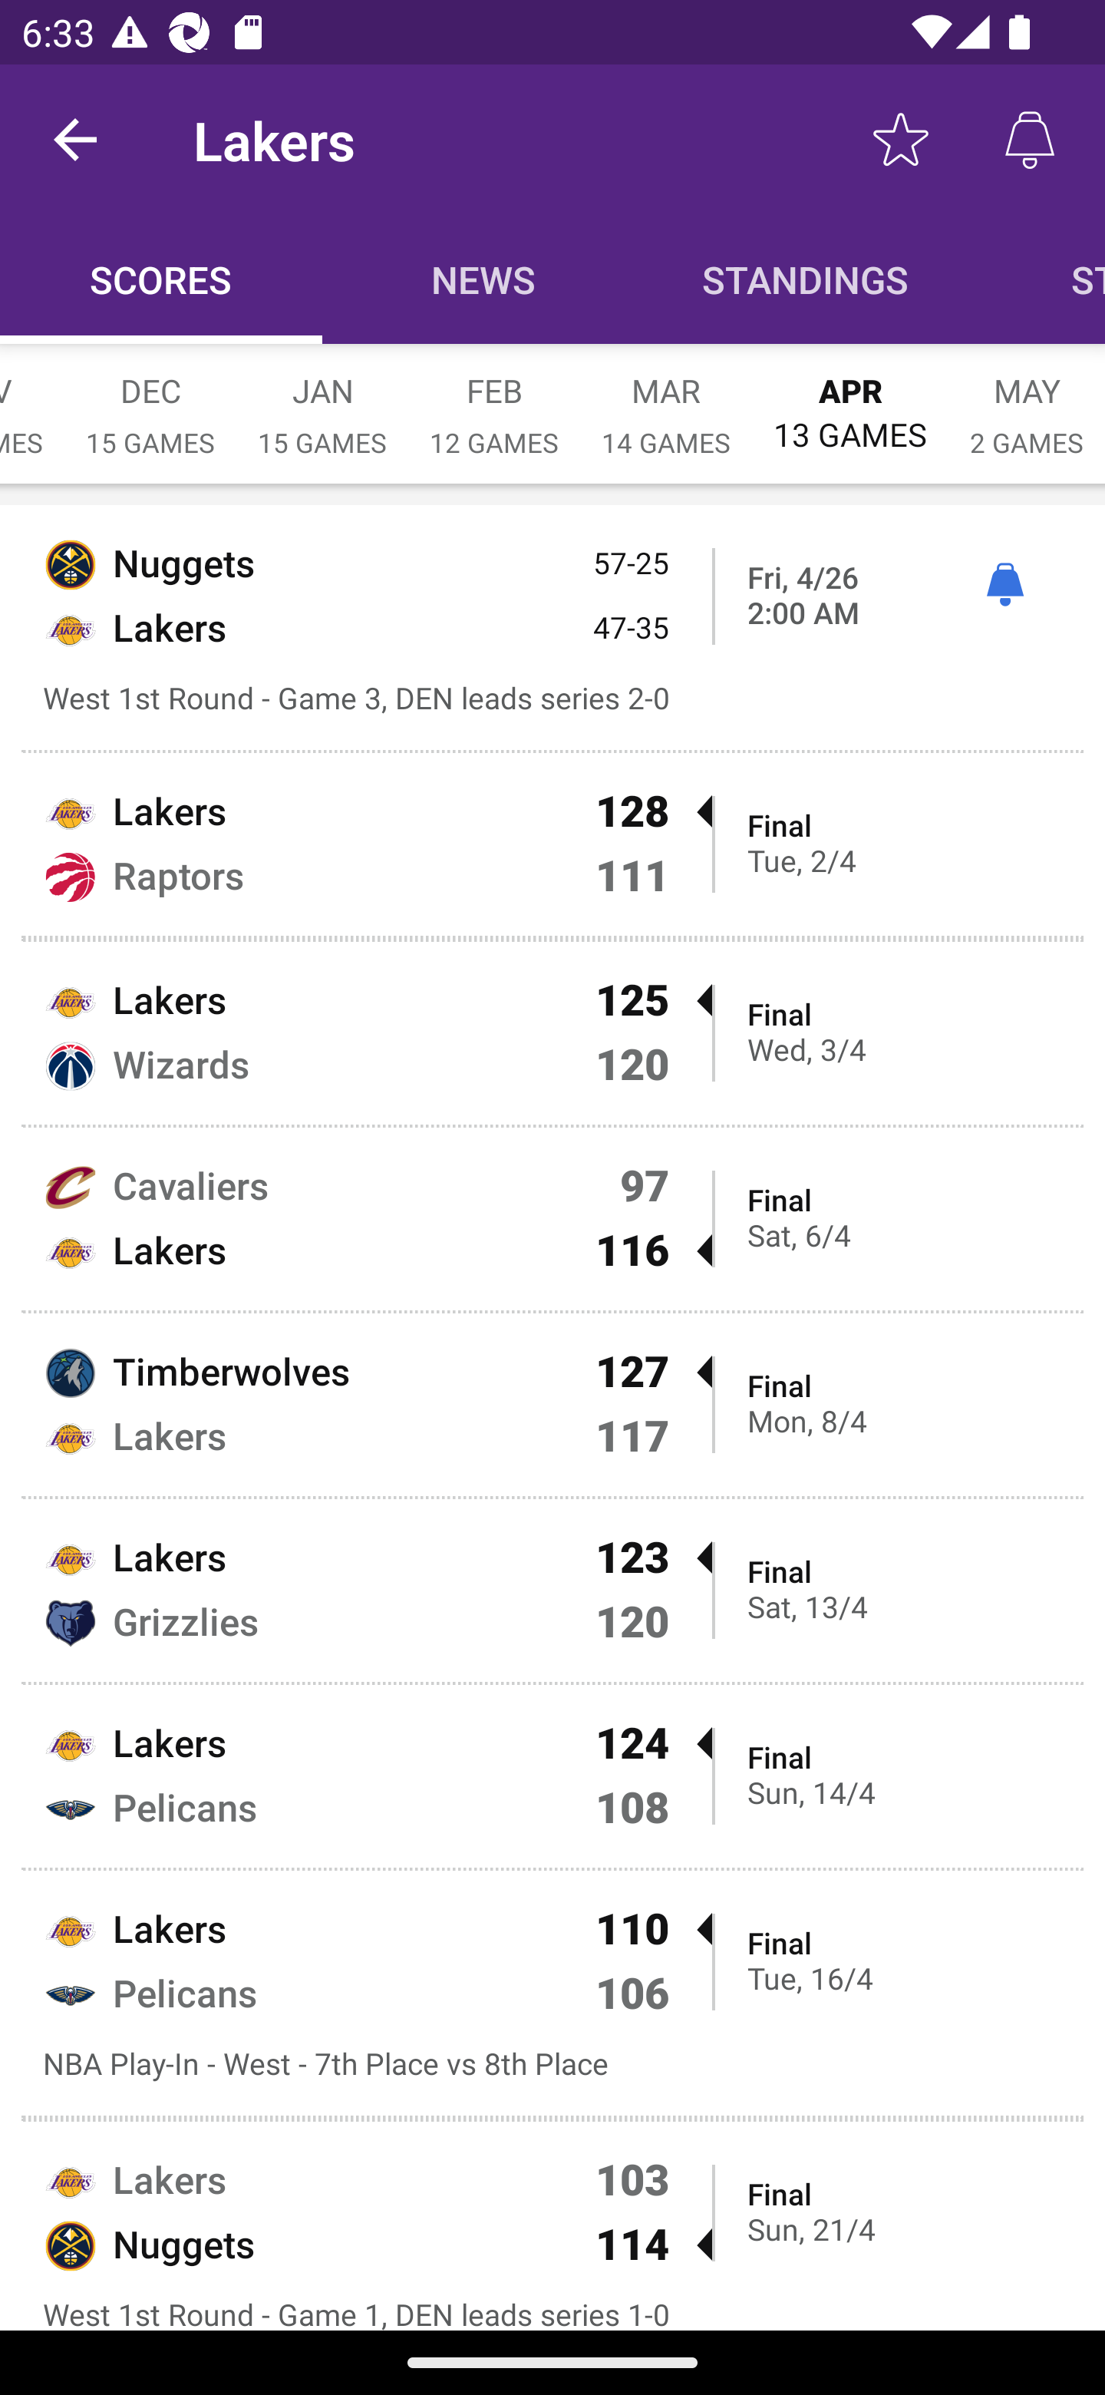 The image size is (1105, 2395). What do you see at coordinates (1027, 401) in the screenshot?
I see `MAY 2 GAMES` at bounding box center [1027, 401].